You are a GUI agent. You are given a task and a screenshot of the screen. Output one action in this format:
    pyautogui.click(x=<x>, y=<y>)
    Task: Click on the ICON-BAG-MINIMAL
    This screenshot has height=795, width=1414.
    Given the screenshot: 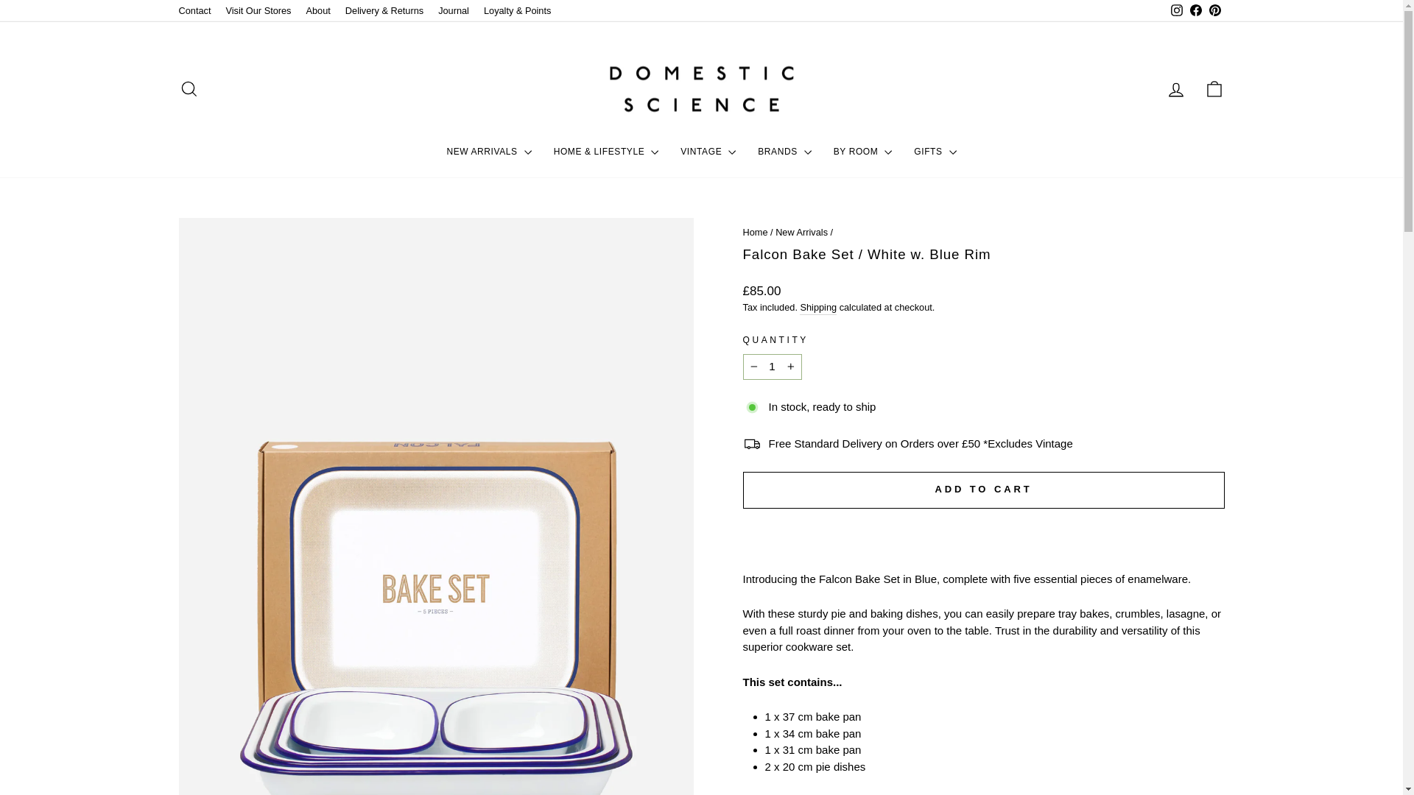 What is the action you would take?
    pyautogui.click(x=1214, y=88)
    